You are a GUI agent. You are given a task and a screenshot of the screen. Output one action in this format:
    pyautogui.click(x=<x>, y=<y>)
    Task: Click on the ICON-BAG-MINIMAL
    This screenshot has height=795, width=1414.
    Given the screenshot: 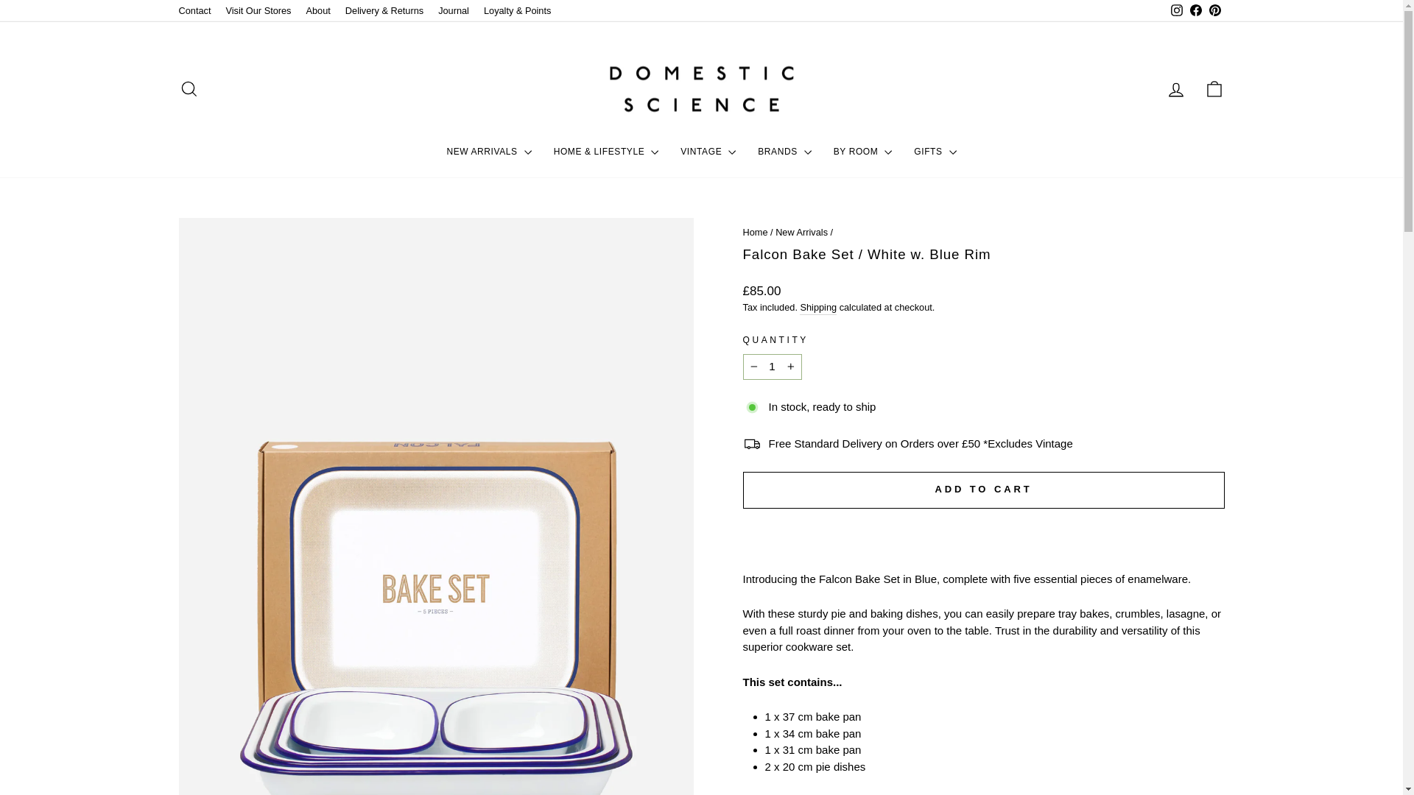 What is the action you would take?
    pyautogui.click(x=1214, y=88)
    